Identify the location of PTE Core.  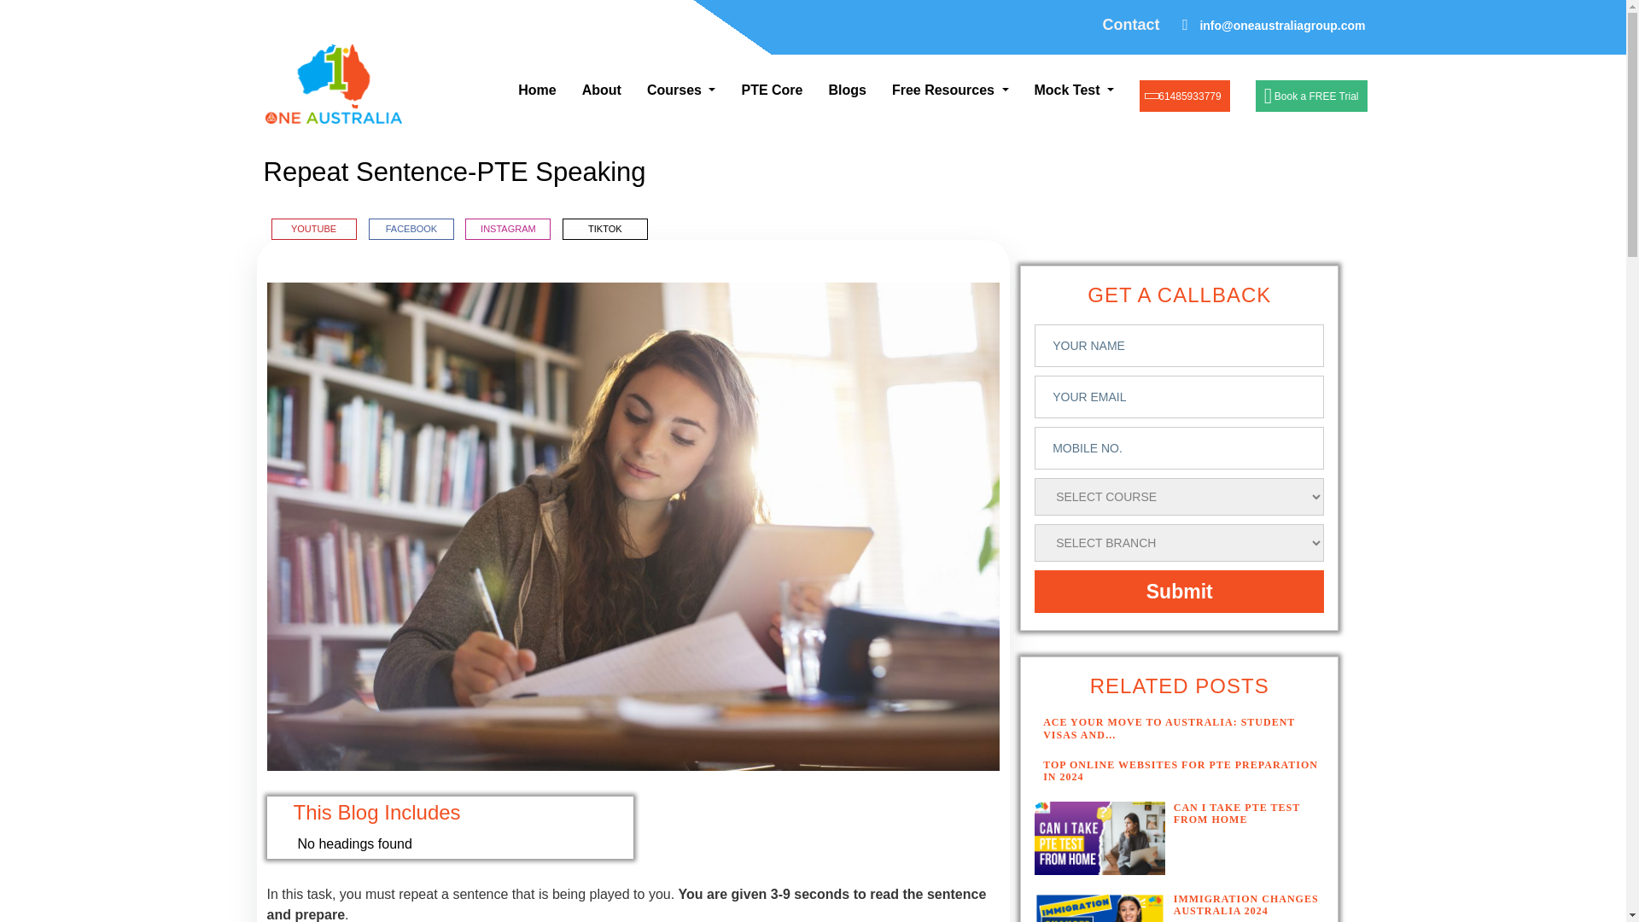
(771, 90).